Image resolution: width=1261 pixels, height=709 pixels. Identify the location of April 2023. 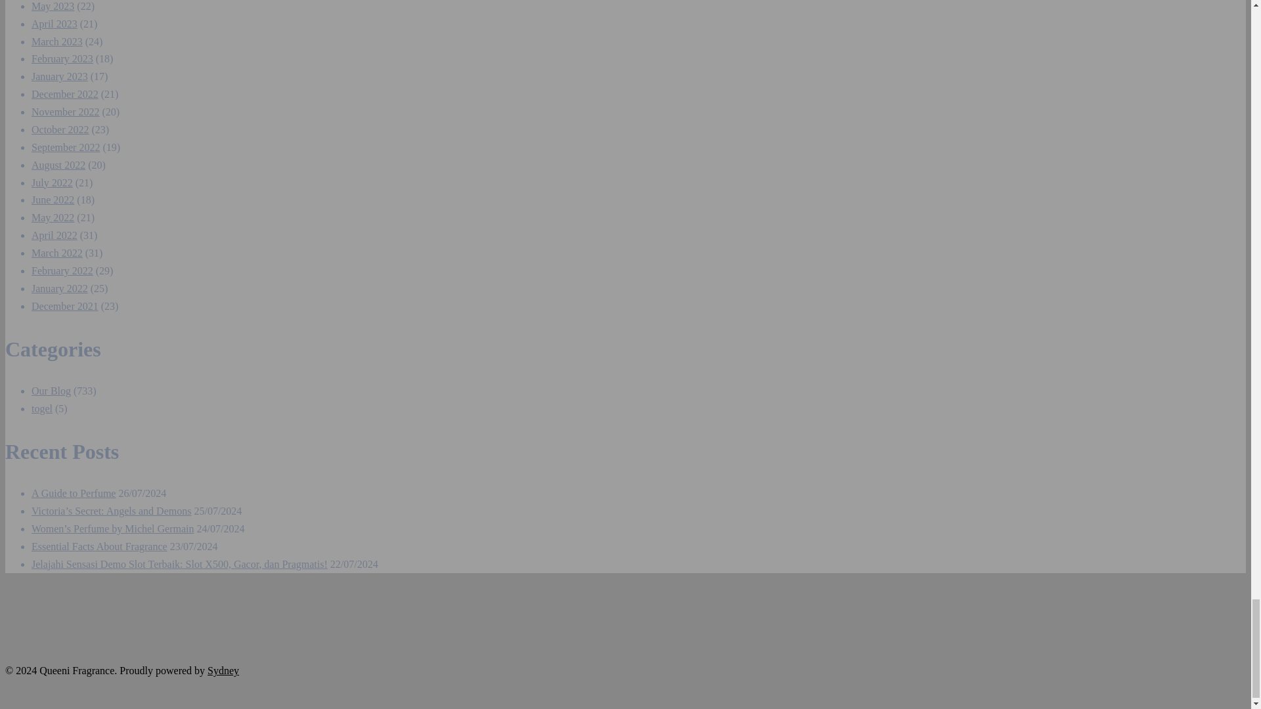
(54, 24).